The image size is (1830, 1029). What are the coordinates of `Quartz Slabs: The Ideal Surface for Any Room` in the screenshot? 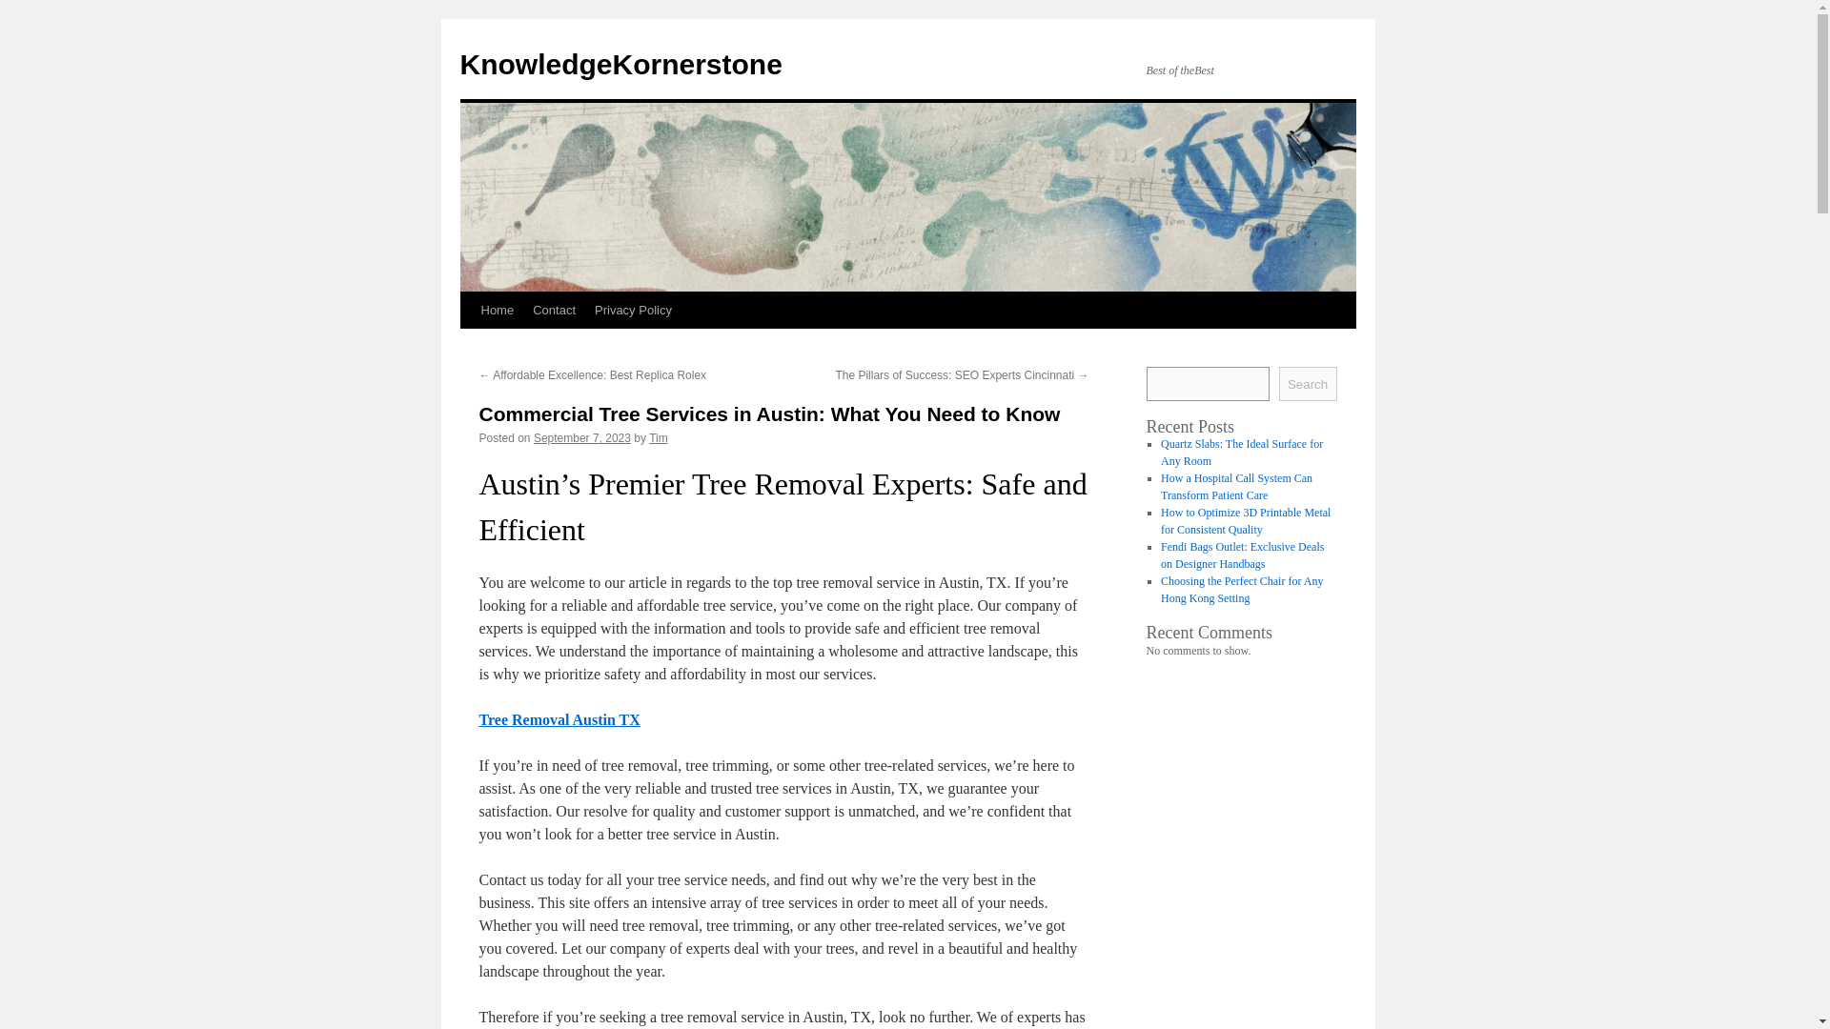 It's located at (1241, 453).